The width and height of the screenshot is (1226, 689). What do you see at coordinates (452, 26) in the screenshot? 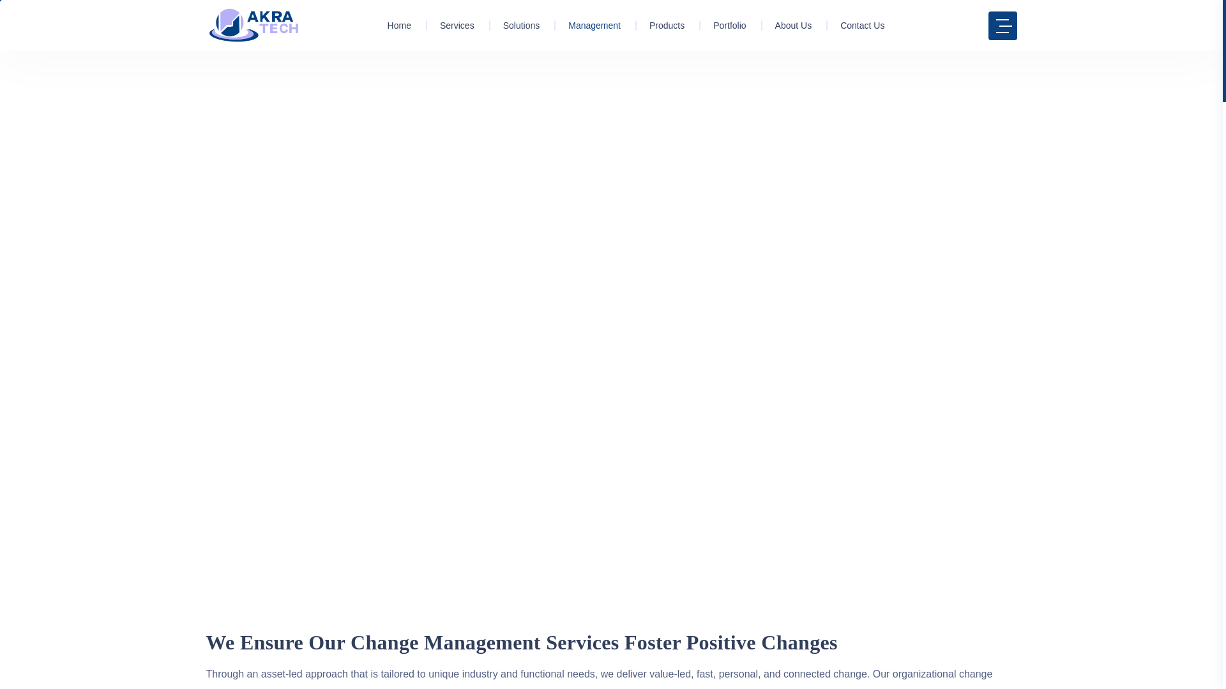
I see `Services` at bounding box center [452, 26].